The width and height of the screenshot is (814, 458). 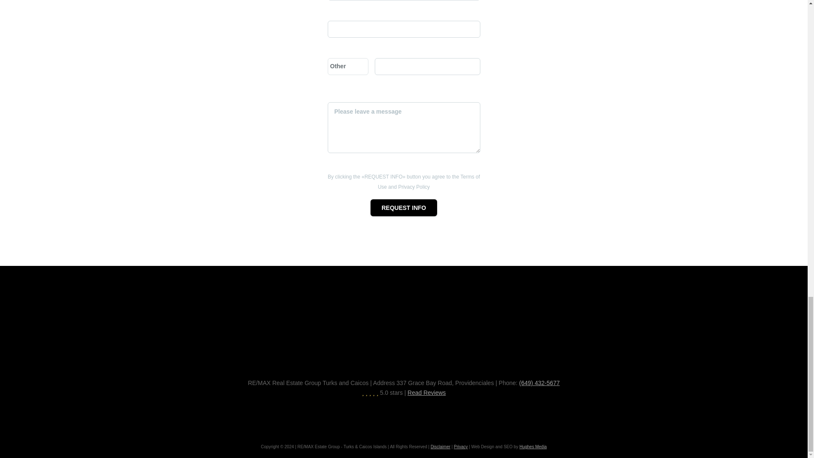 What do you see at coordinates (393, 418) in the screenshot?
I see `Visit us on Youtube` at bounding box center [393, 418].